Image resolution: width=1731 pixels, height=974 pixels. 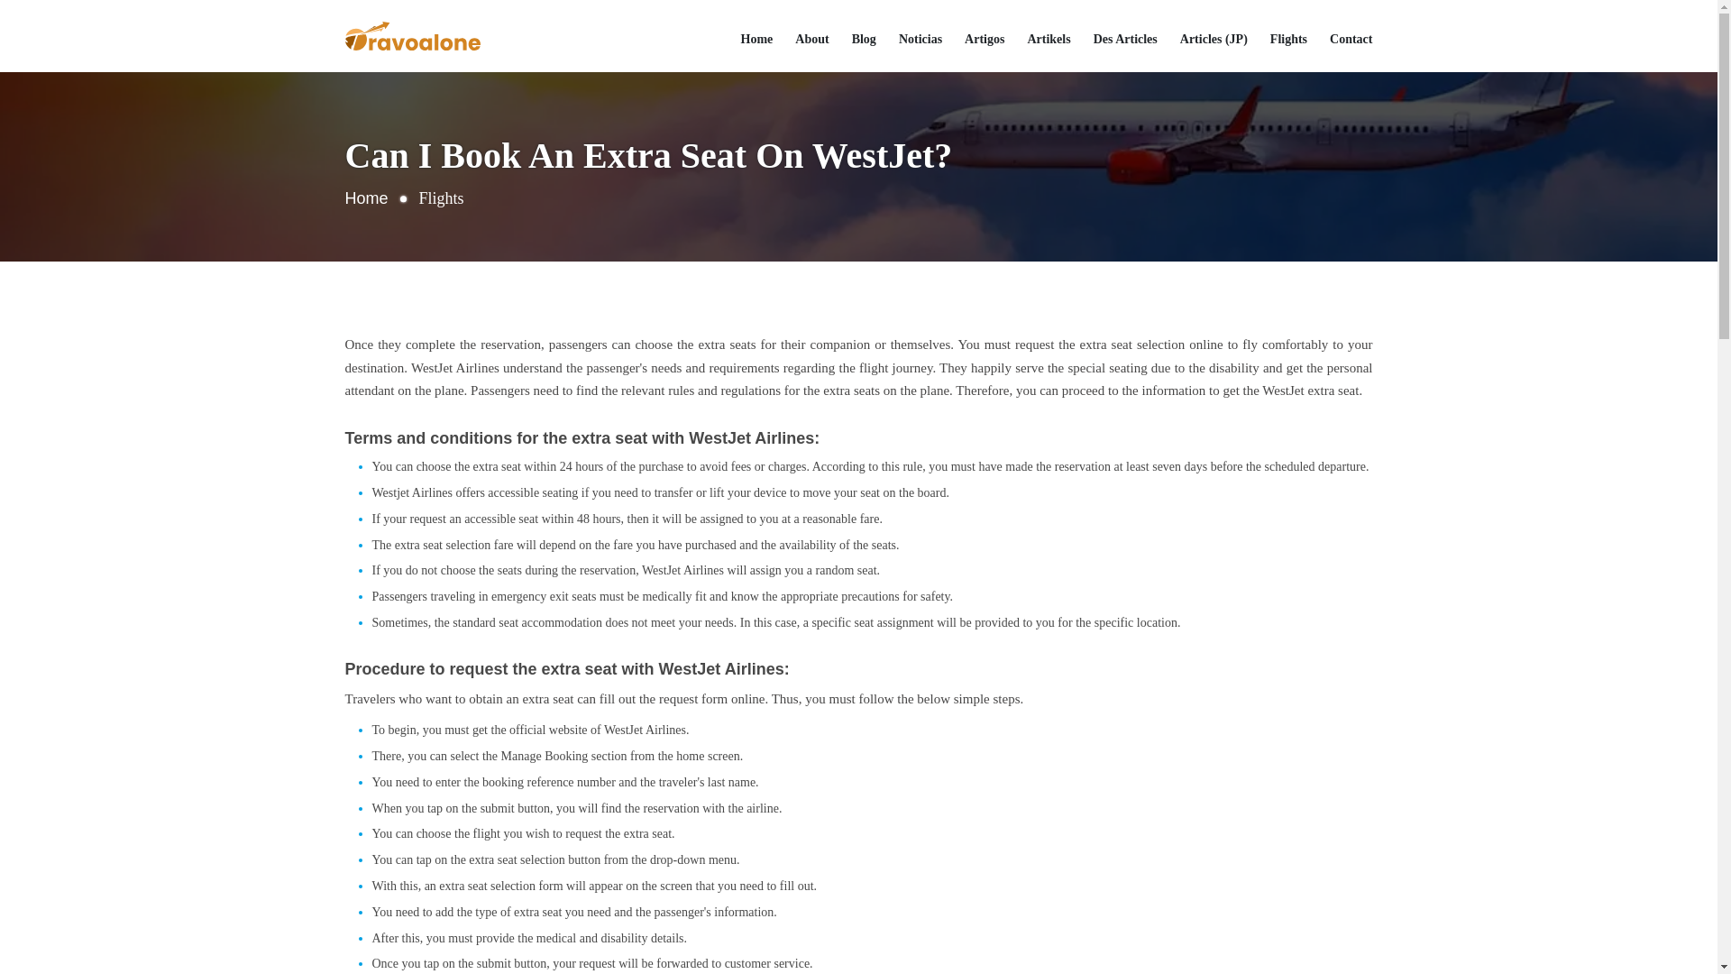 What do you see at coordinates (984, 40) in the screenshot?
I see `Artigos` at bounding box center [984, 40].